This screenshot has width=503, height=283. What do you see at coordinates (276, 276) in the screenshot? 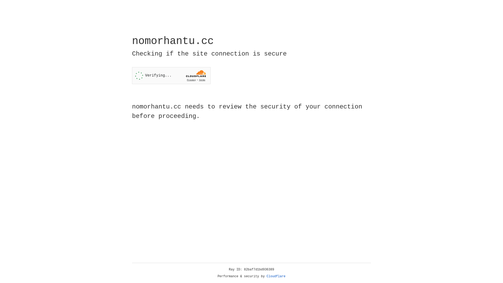
I see `Cloudflare` at bounding box center [276, 276].